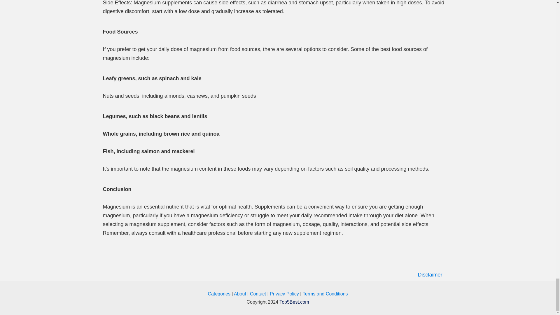 The height and width of the screenshot is (315, 560). Describe the element at coordinates (284, 294) in the screenshot. I see `Privacy Policy` at that location.